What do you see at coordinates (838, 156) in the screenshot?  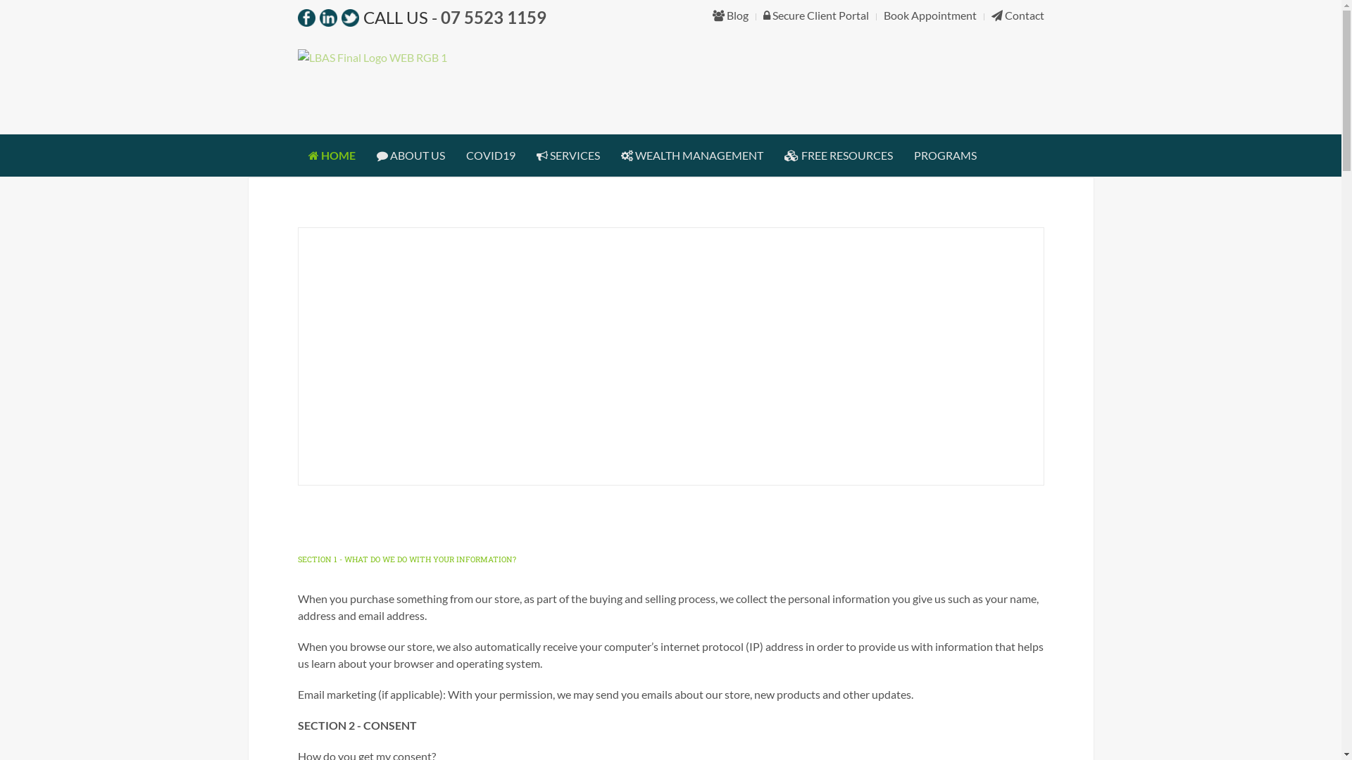 I see `FREE RESOURCES` at bounding box center [838, 156].